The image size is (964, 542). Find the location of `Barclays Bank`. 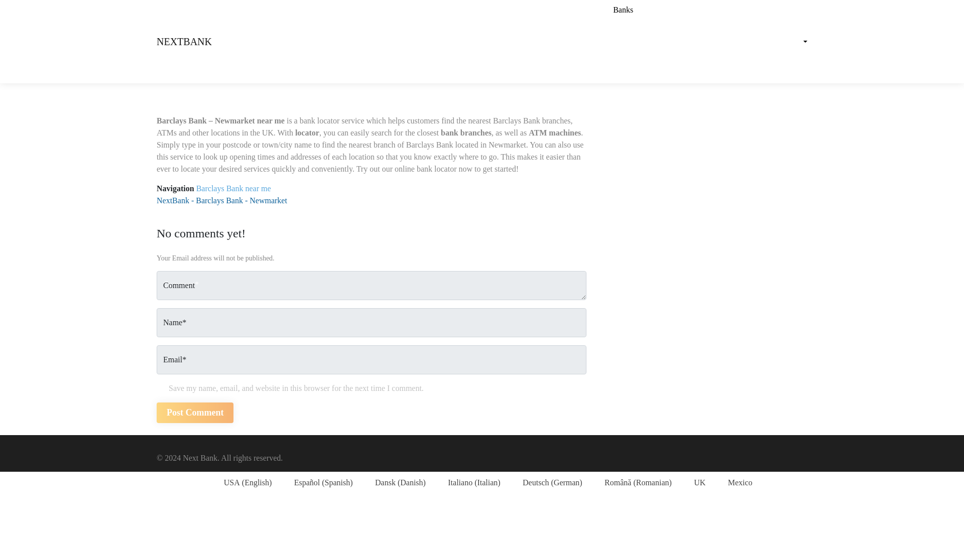

Barclays Bank is located at coordinates (219, 200).